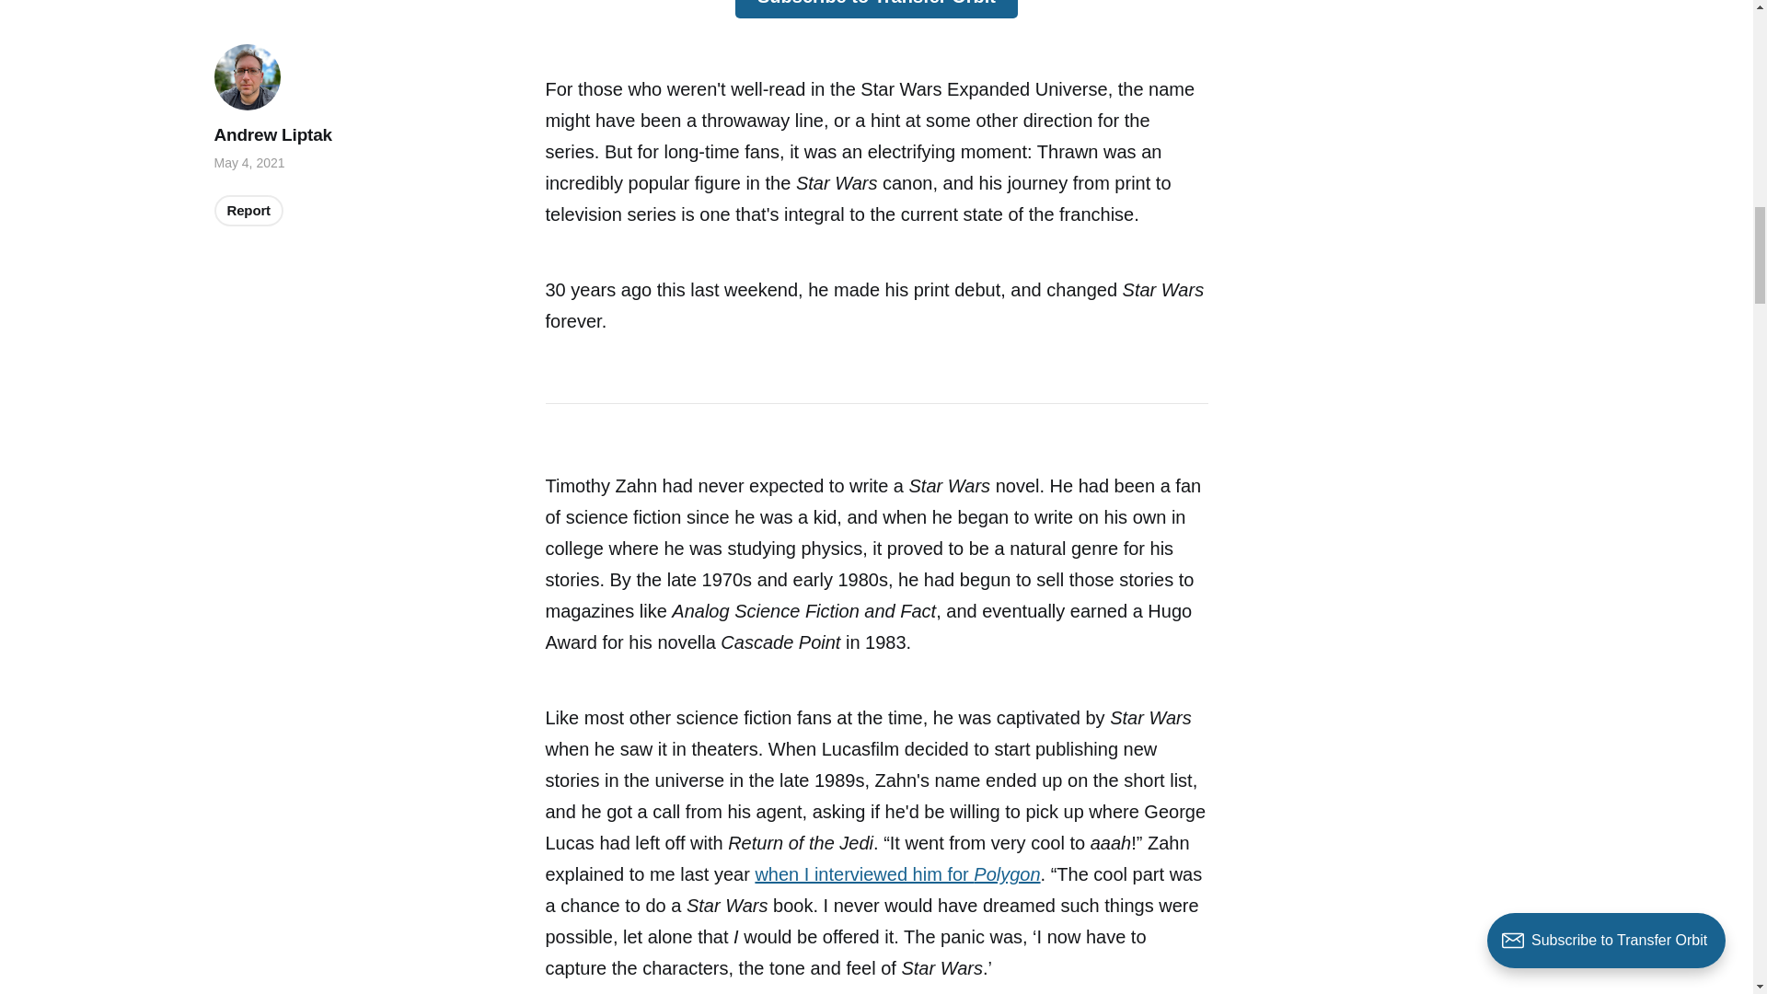 This screenshot has height=994, width=1767. I want to click on when I interviewed him for Polygon, so click(896, 874).